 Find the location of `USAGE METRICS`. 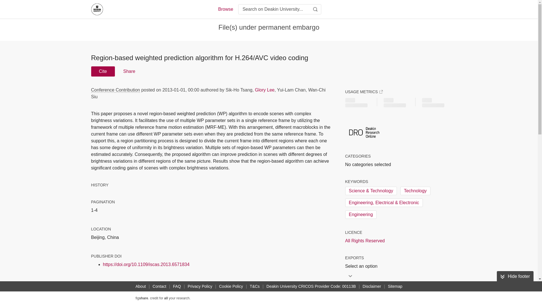

USAGE METRICS is located at coordinates (364, 91).